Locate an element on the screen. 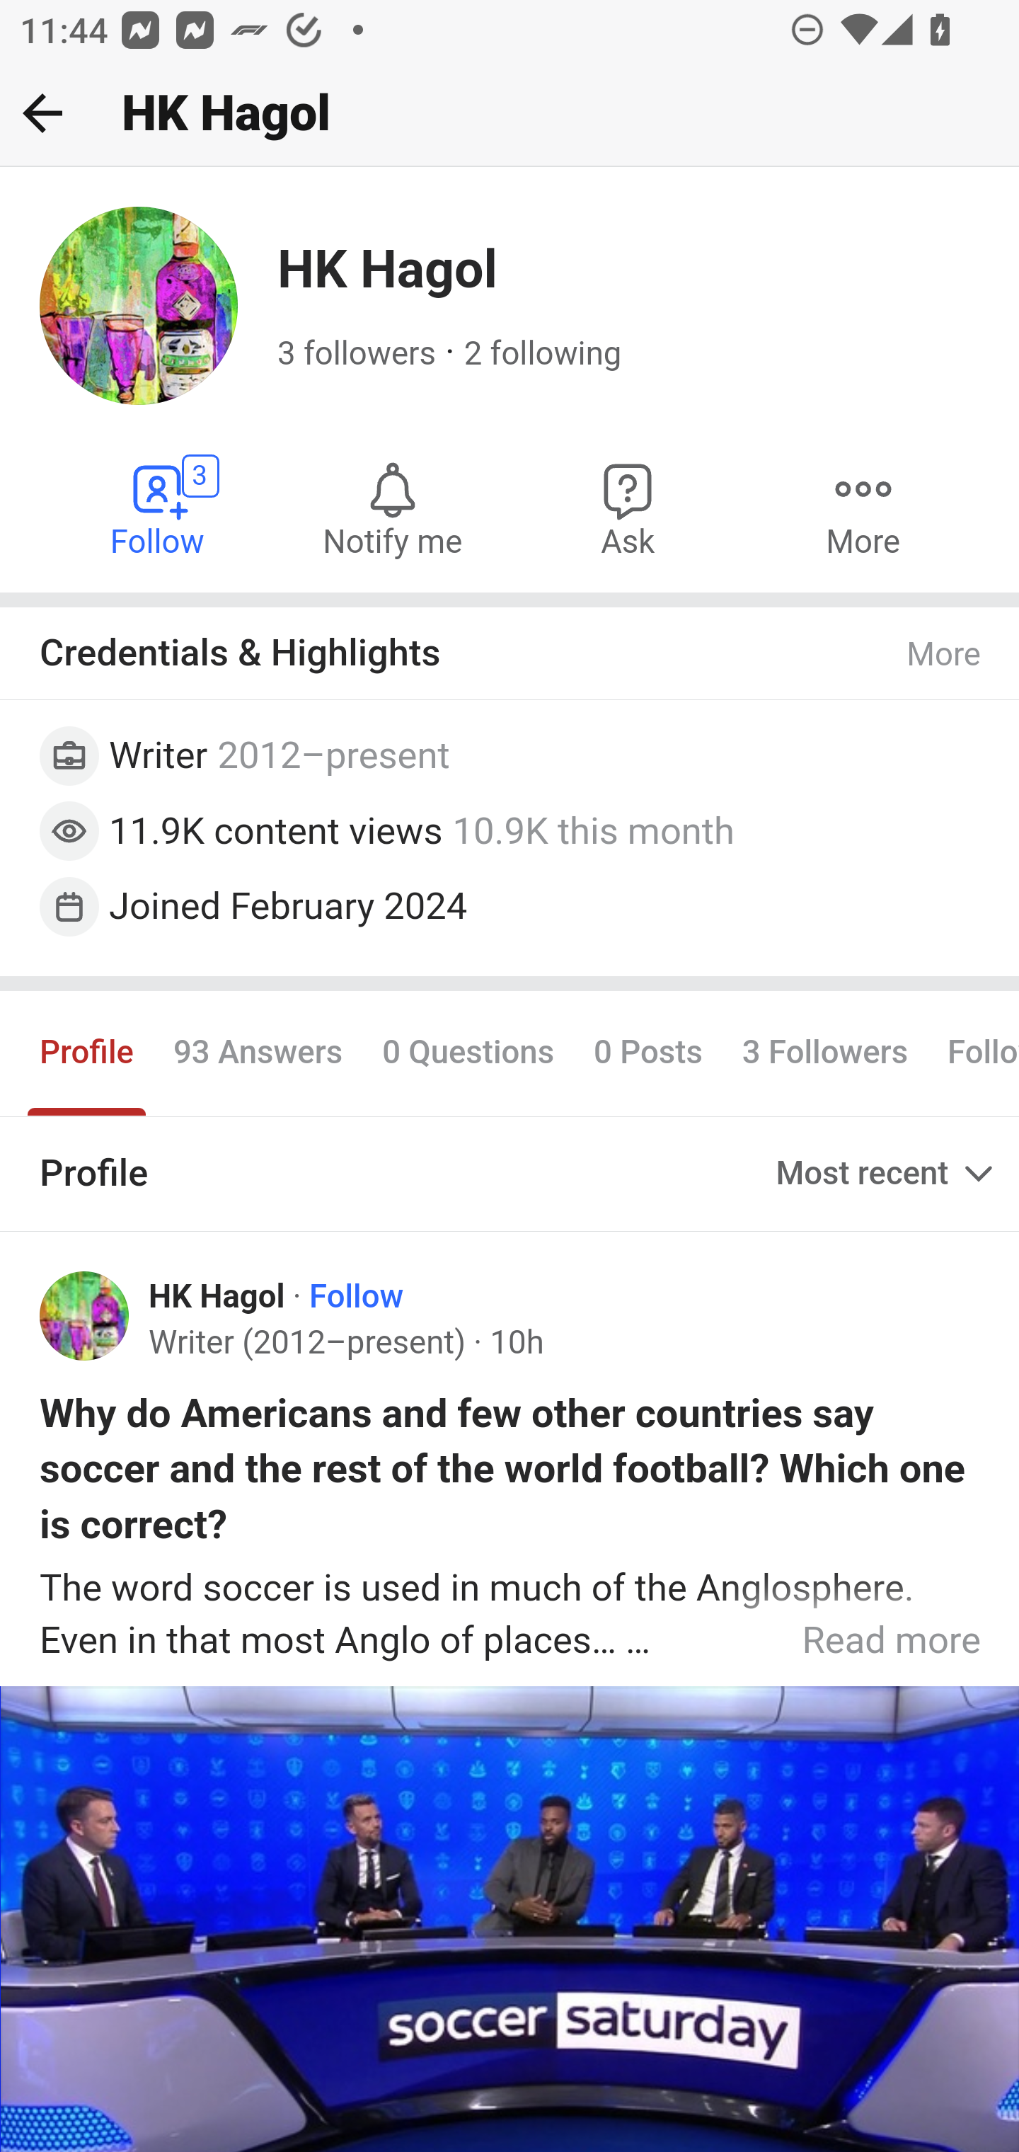 This screenshot has width=1019, height=2152. 10h 10 h is located at coordinates (516, 1344).